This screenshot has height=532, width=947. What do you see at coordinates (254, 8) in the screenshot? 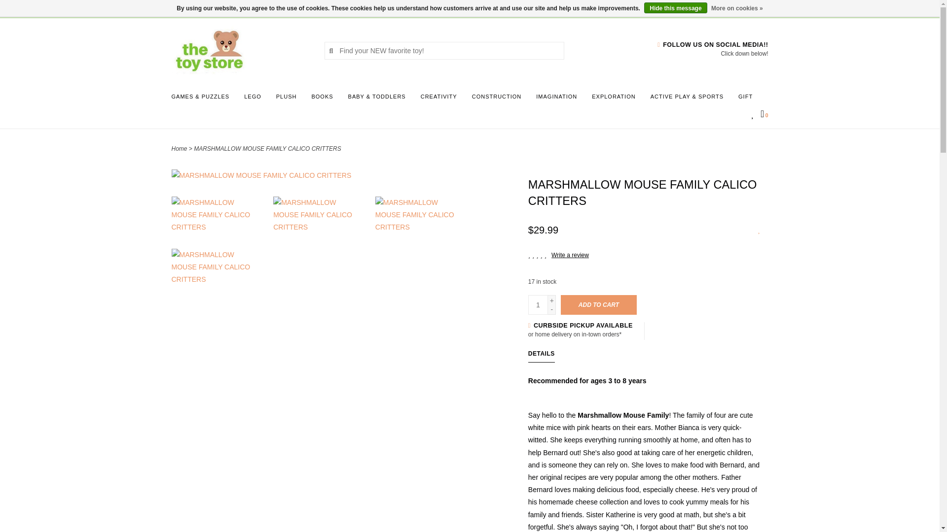
I see `My account` at bounding box center [254, 8].